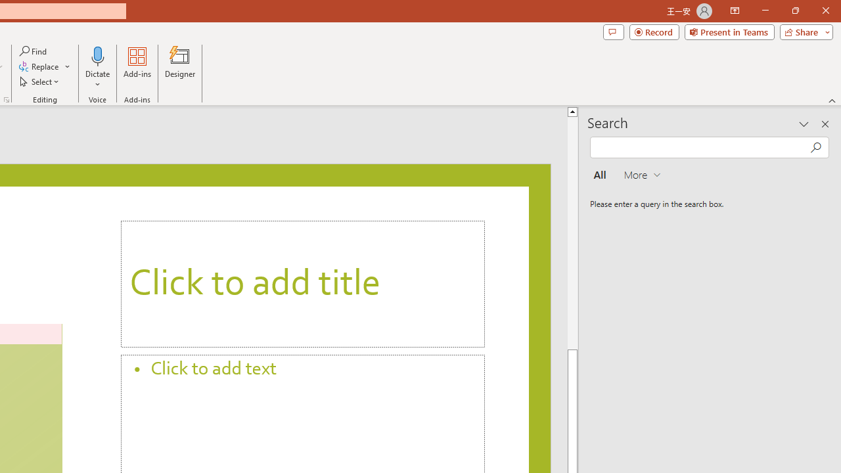  I want to click on Find..., so click(34, 51).